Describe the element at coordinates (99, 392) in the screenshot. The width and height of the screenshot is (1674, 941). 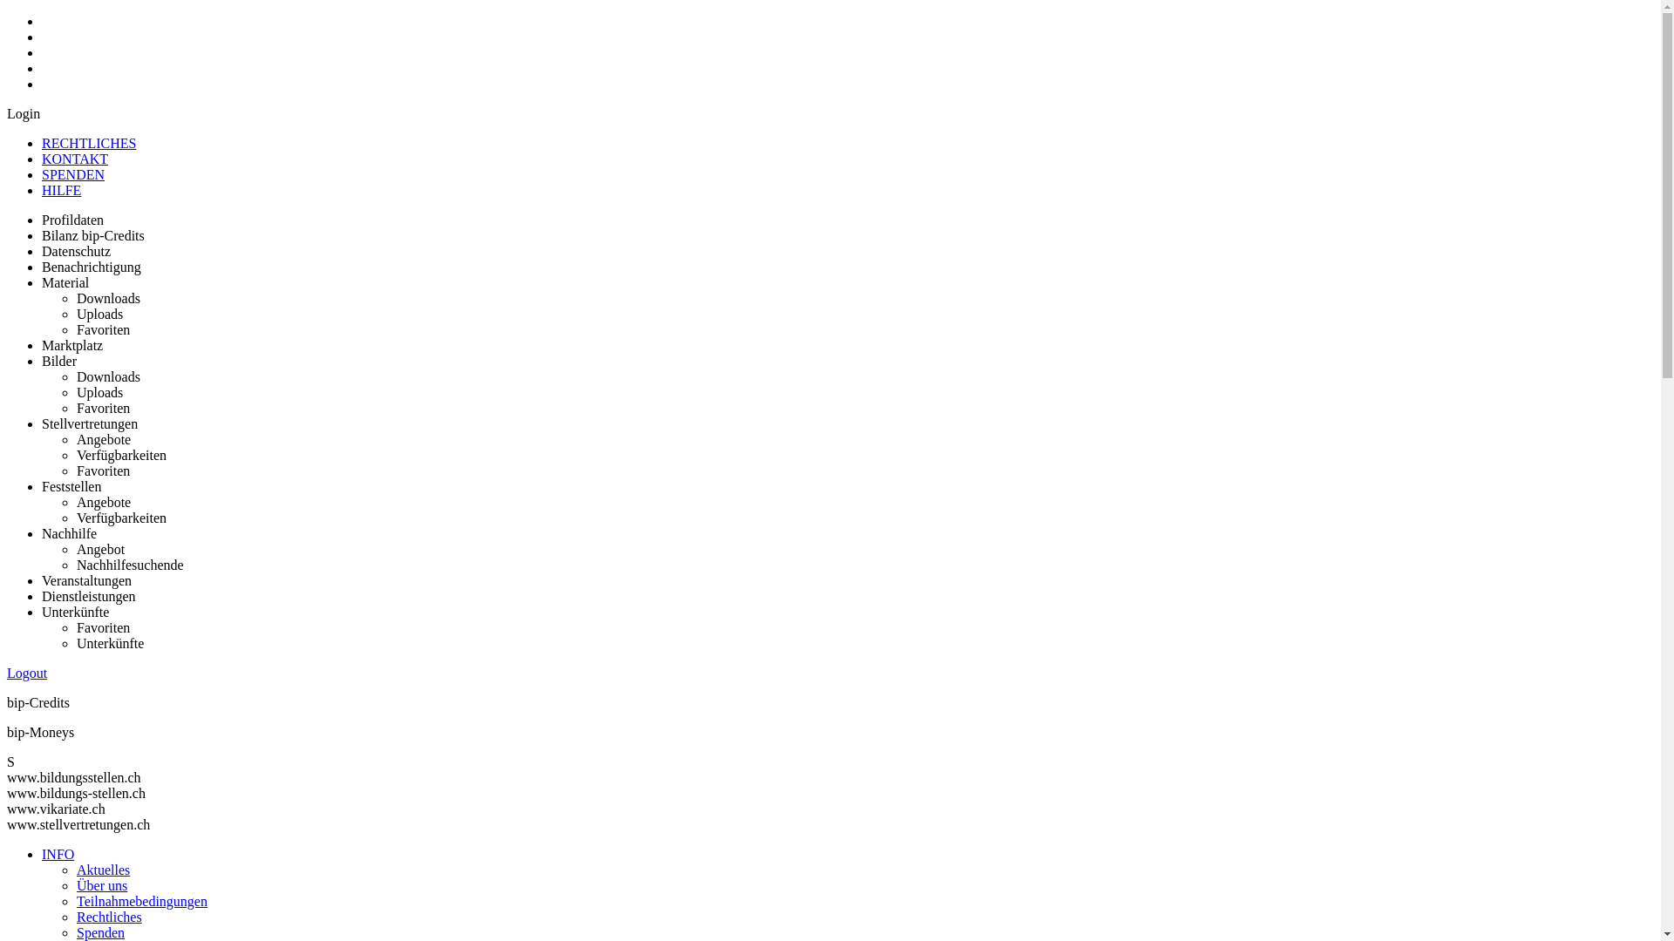
I see `Uploads` at that location.